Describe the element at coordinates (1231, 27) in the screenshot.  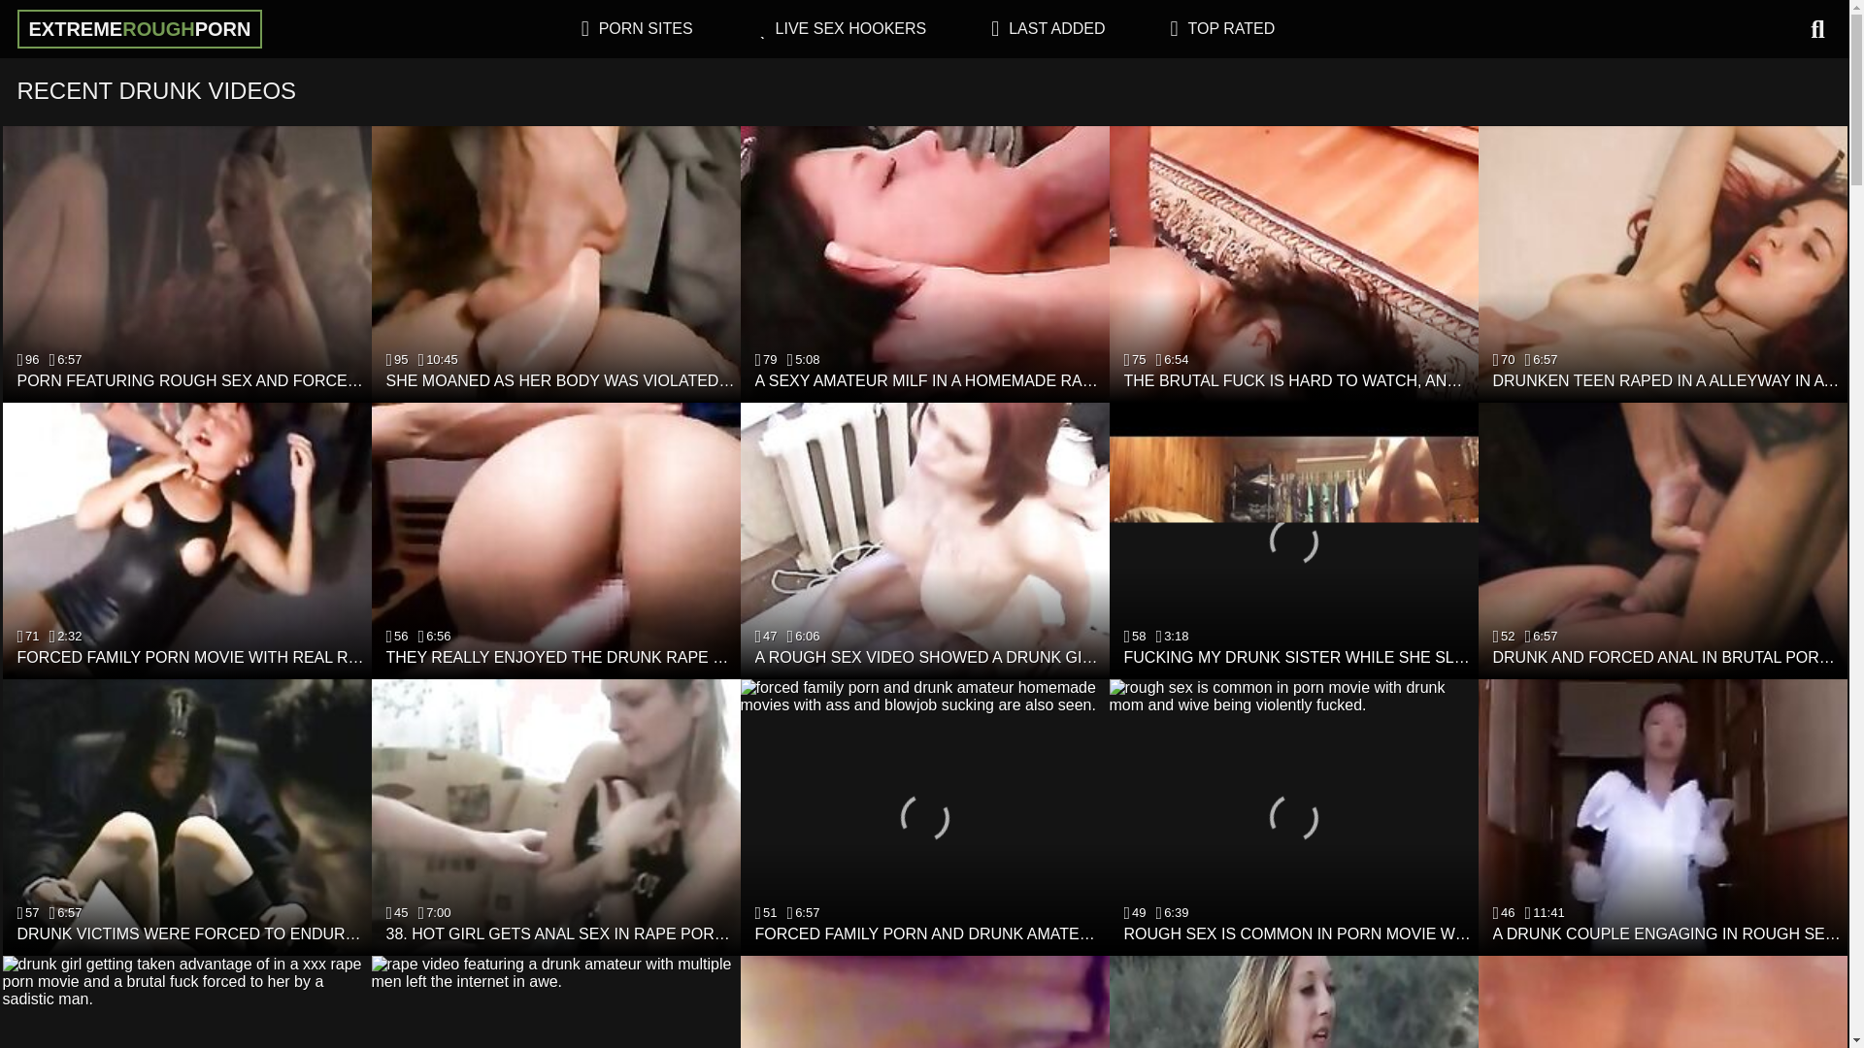
I see `TOP RATED` at that location.